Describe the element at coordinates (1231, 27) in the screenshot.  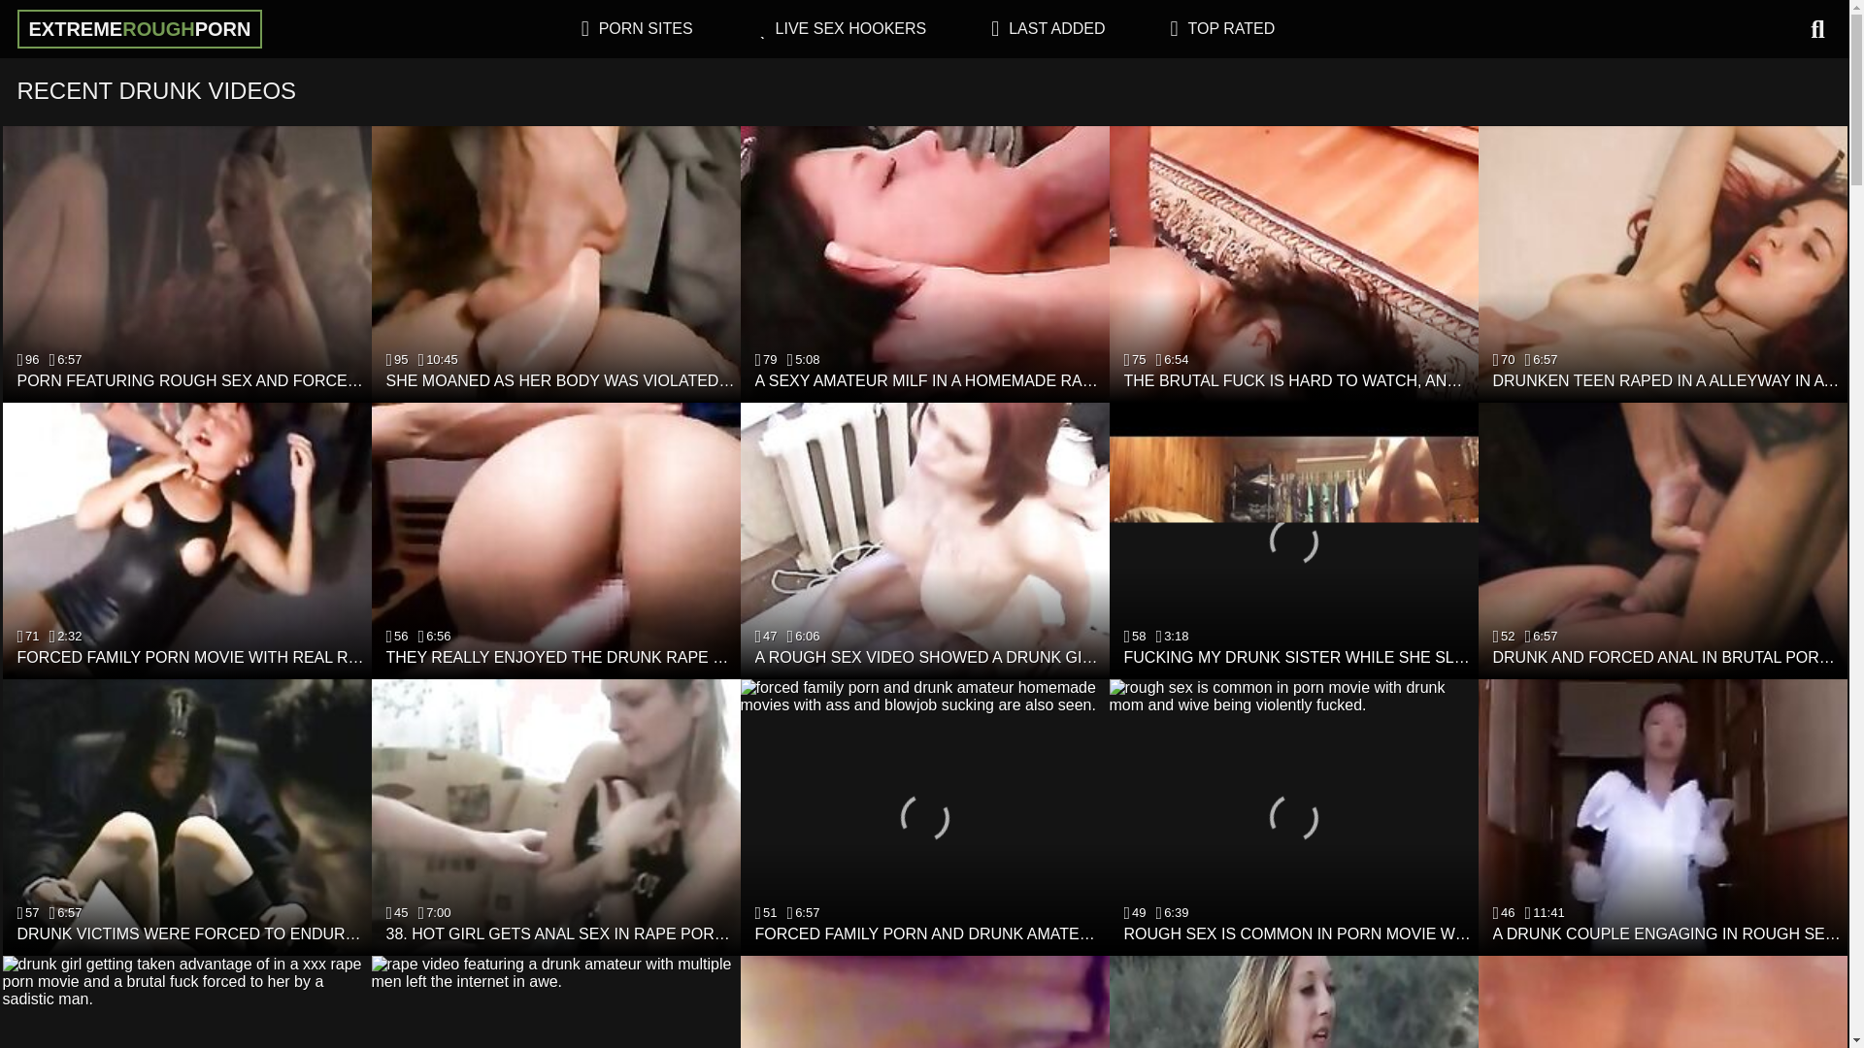
I see `TOP RATED` at that location.